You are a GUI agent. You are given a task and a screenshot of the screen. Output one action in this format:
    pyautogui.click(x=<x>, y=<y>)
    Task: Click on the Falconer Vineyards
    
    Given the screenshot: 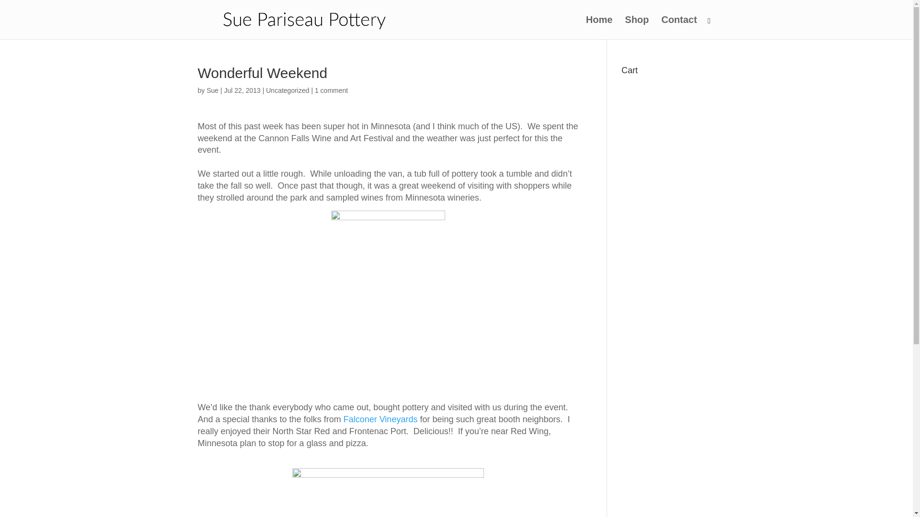 What is the action you would take?
    pyautogui.click(x=380, y=419)
    